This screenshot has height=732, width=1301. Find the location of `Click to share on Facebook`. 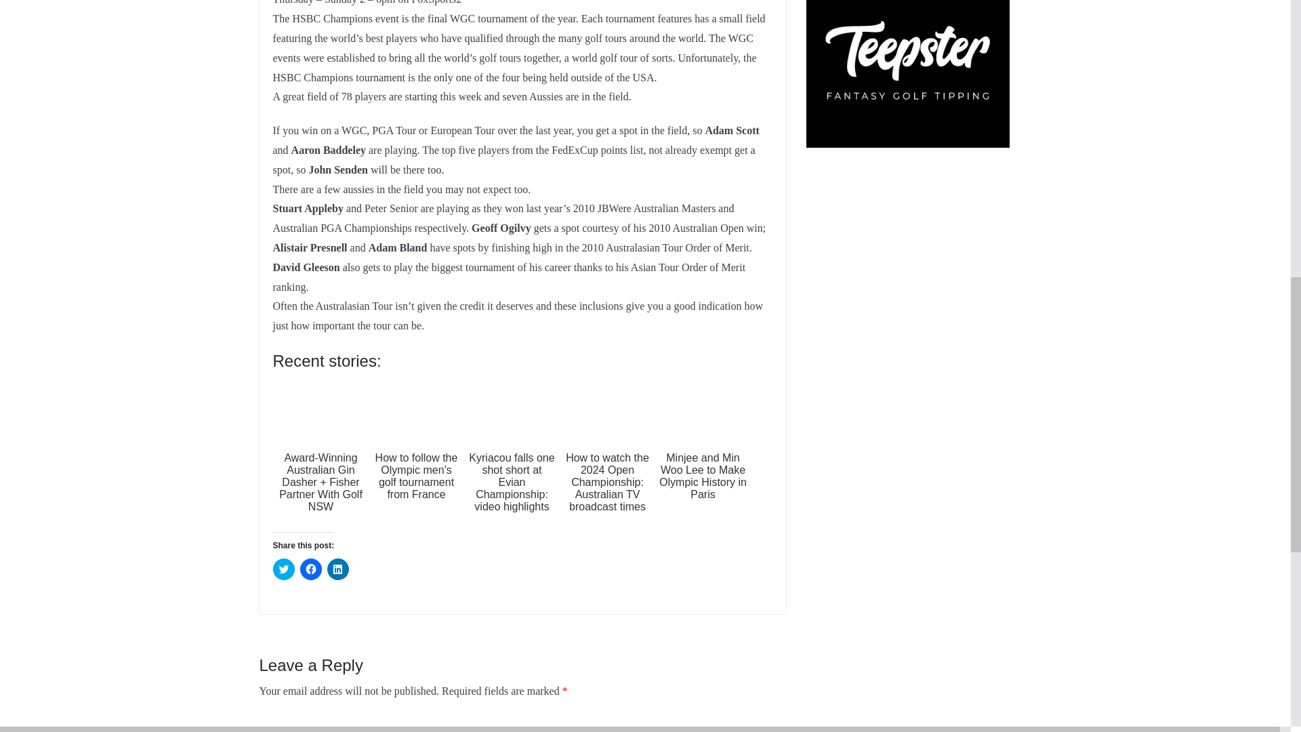

Click to share on Facebook is located at coordinates (310, 569).